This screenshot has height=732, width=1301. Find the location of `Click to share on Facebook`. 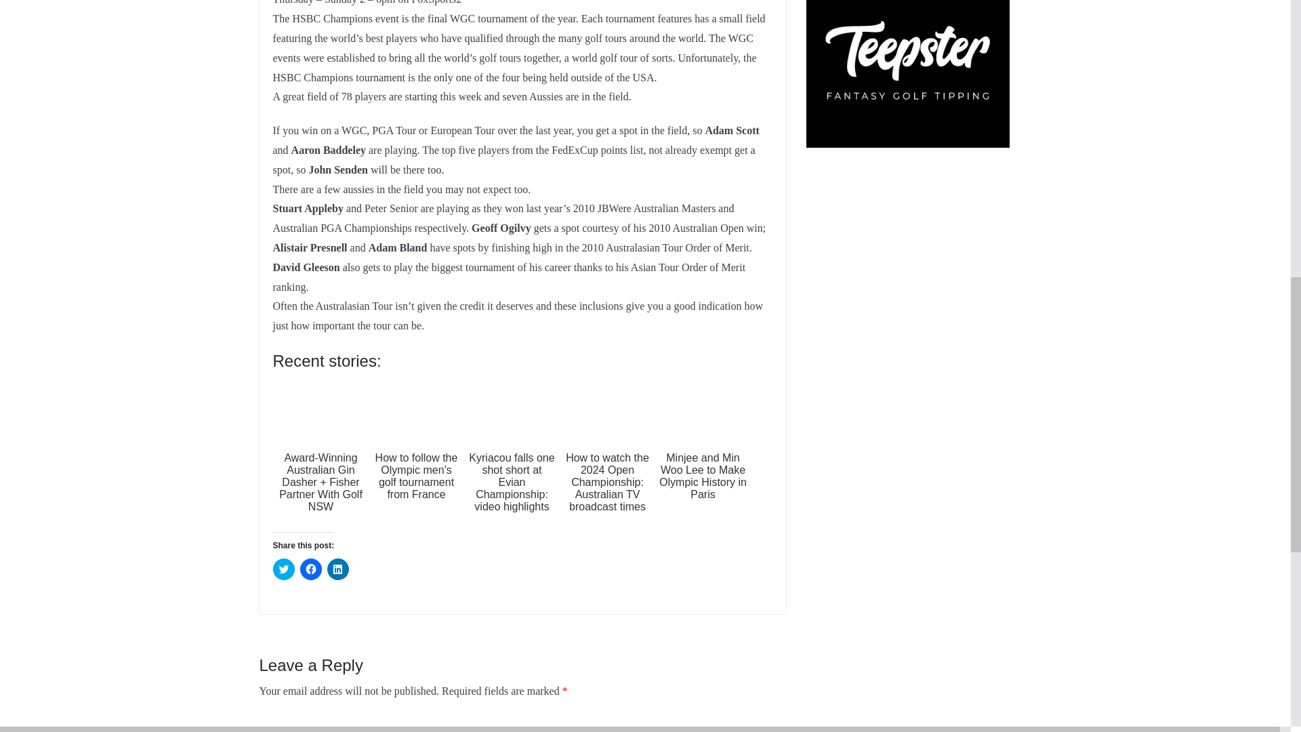

Click to share on Facebook is located at coordinates (310, 569).